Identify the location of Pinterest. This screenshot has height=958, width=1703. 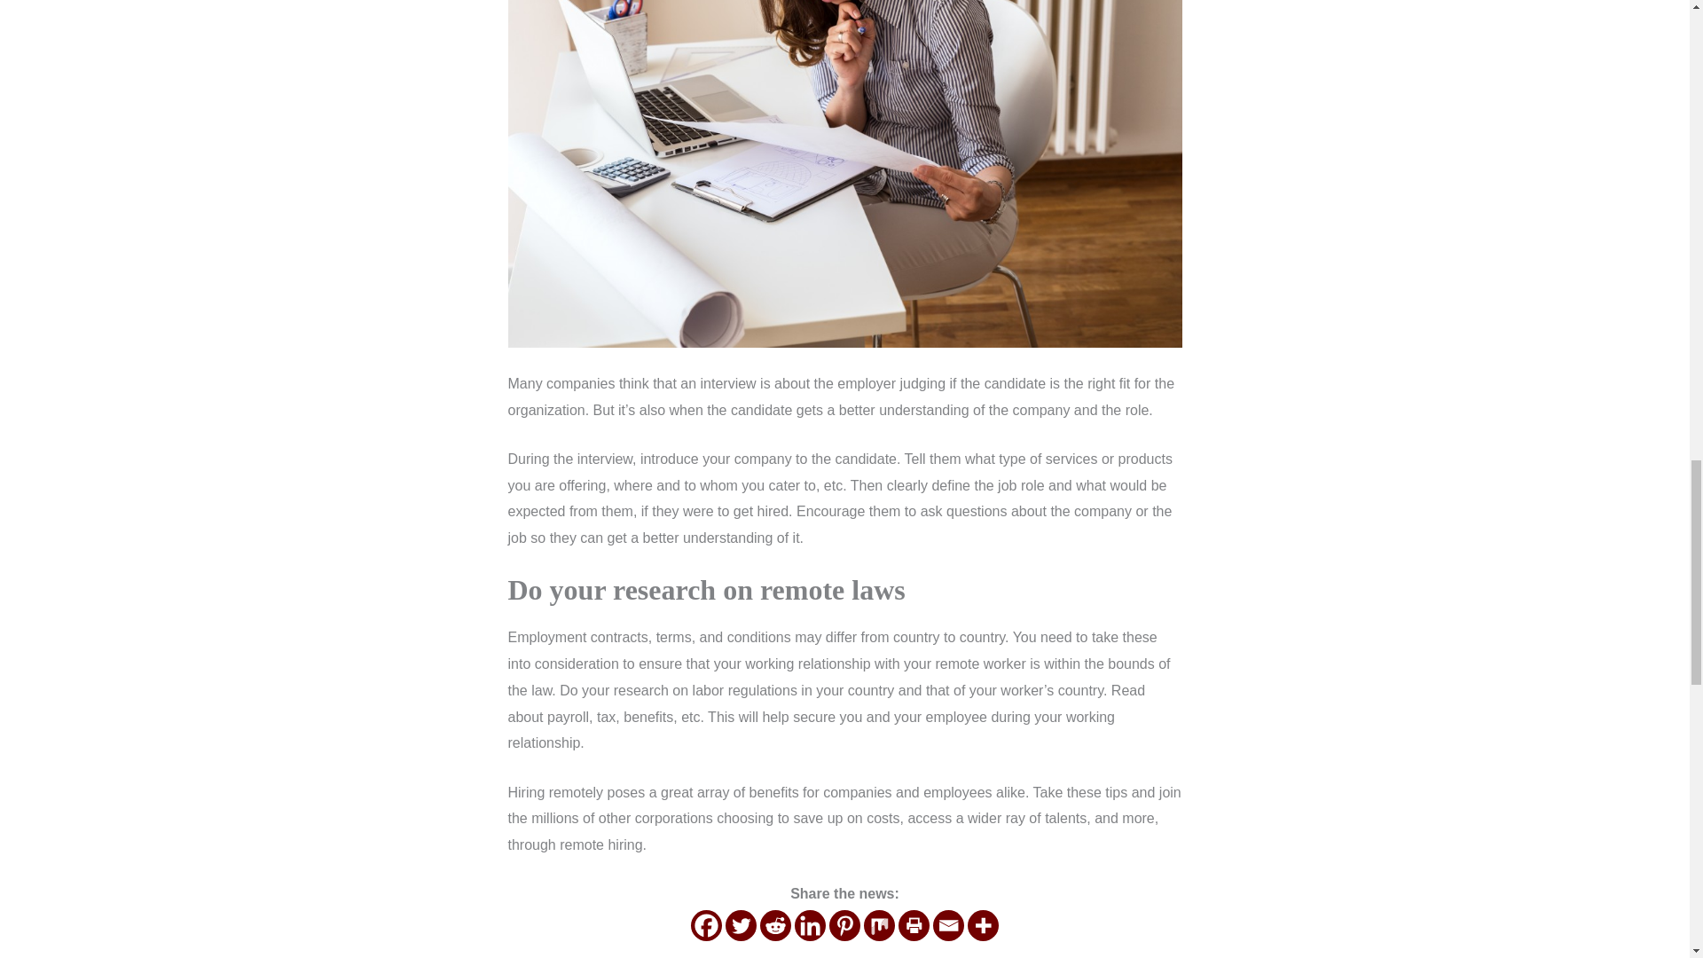
(844, 925).